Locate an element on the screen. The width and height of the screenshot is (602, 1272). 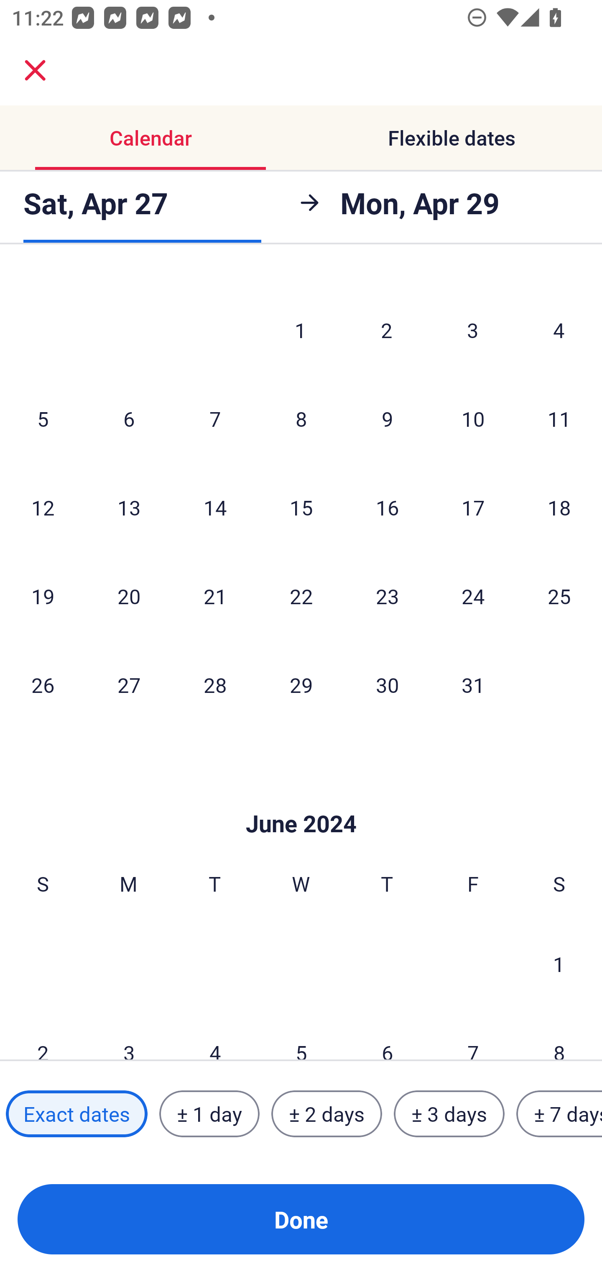
4 Saturday, May 4, 2024 is located at coordinates (559, 330).